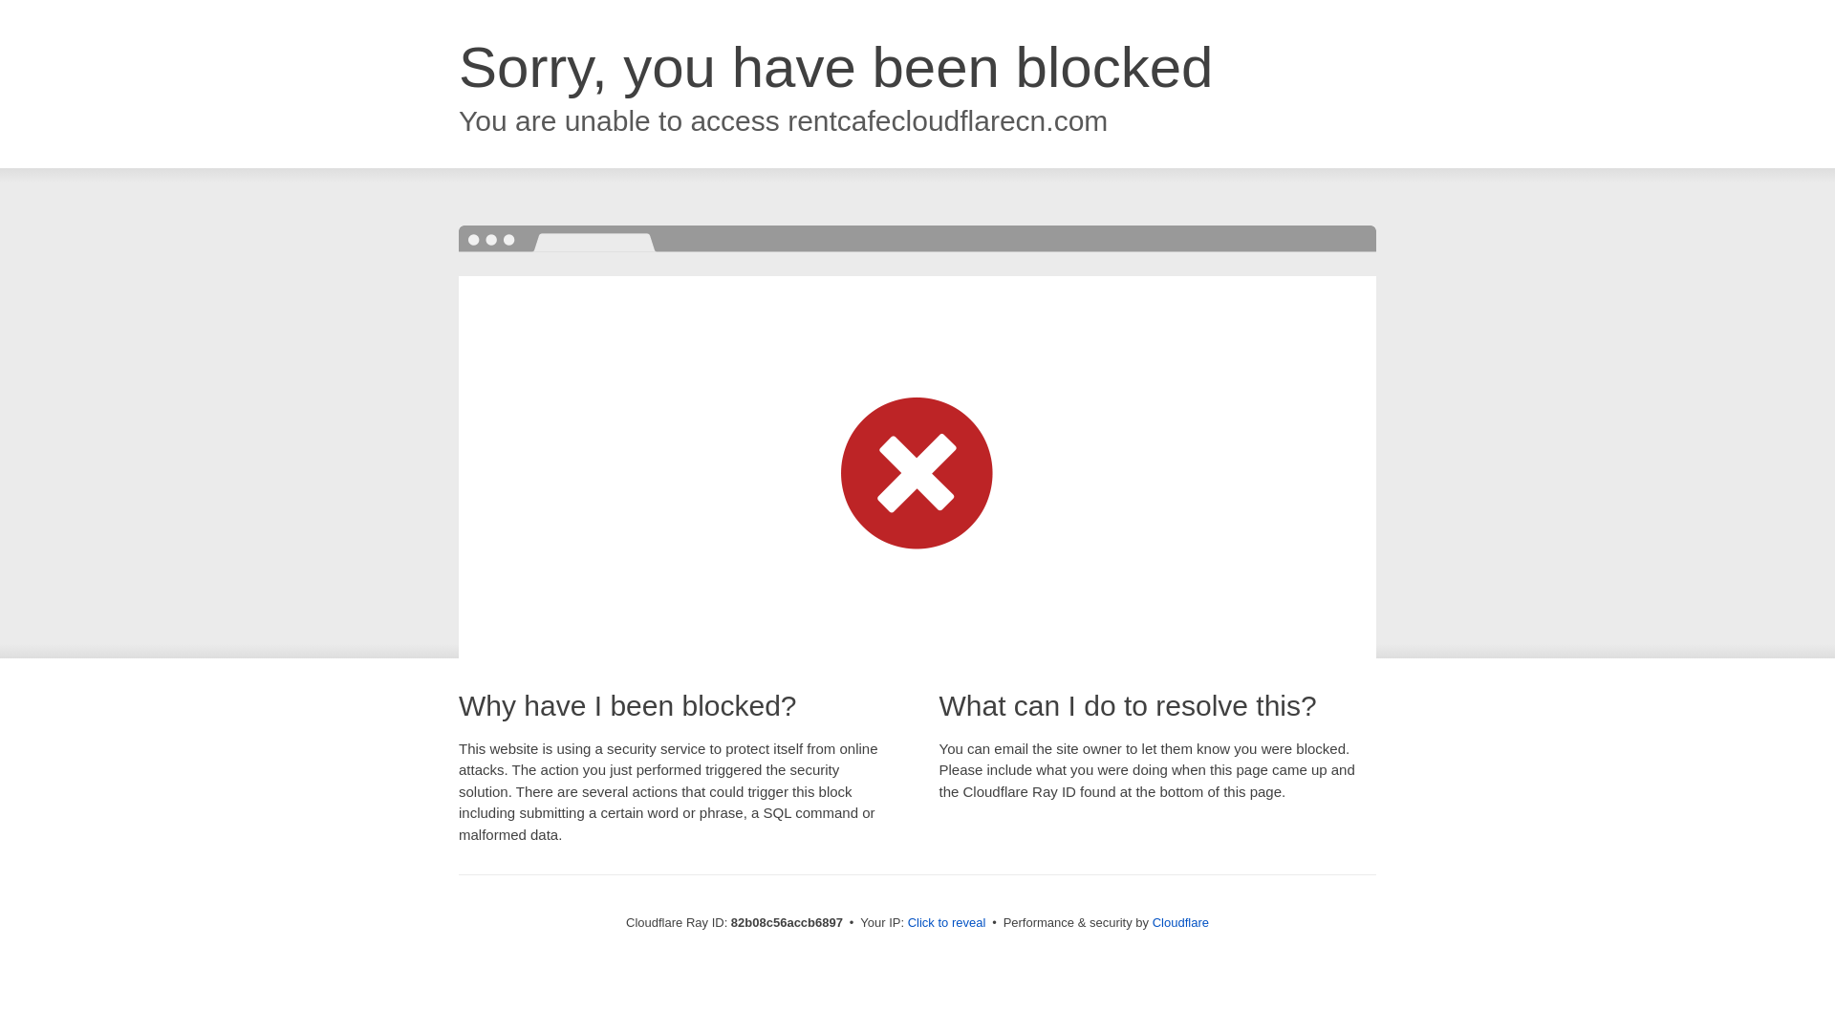  What do you see at coordinates (1181, 923) in the screenshot?
I see `Cloudflare` at bounding box center [1181, 923].